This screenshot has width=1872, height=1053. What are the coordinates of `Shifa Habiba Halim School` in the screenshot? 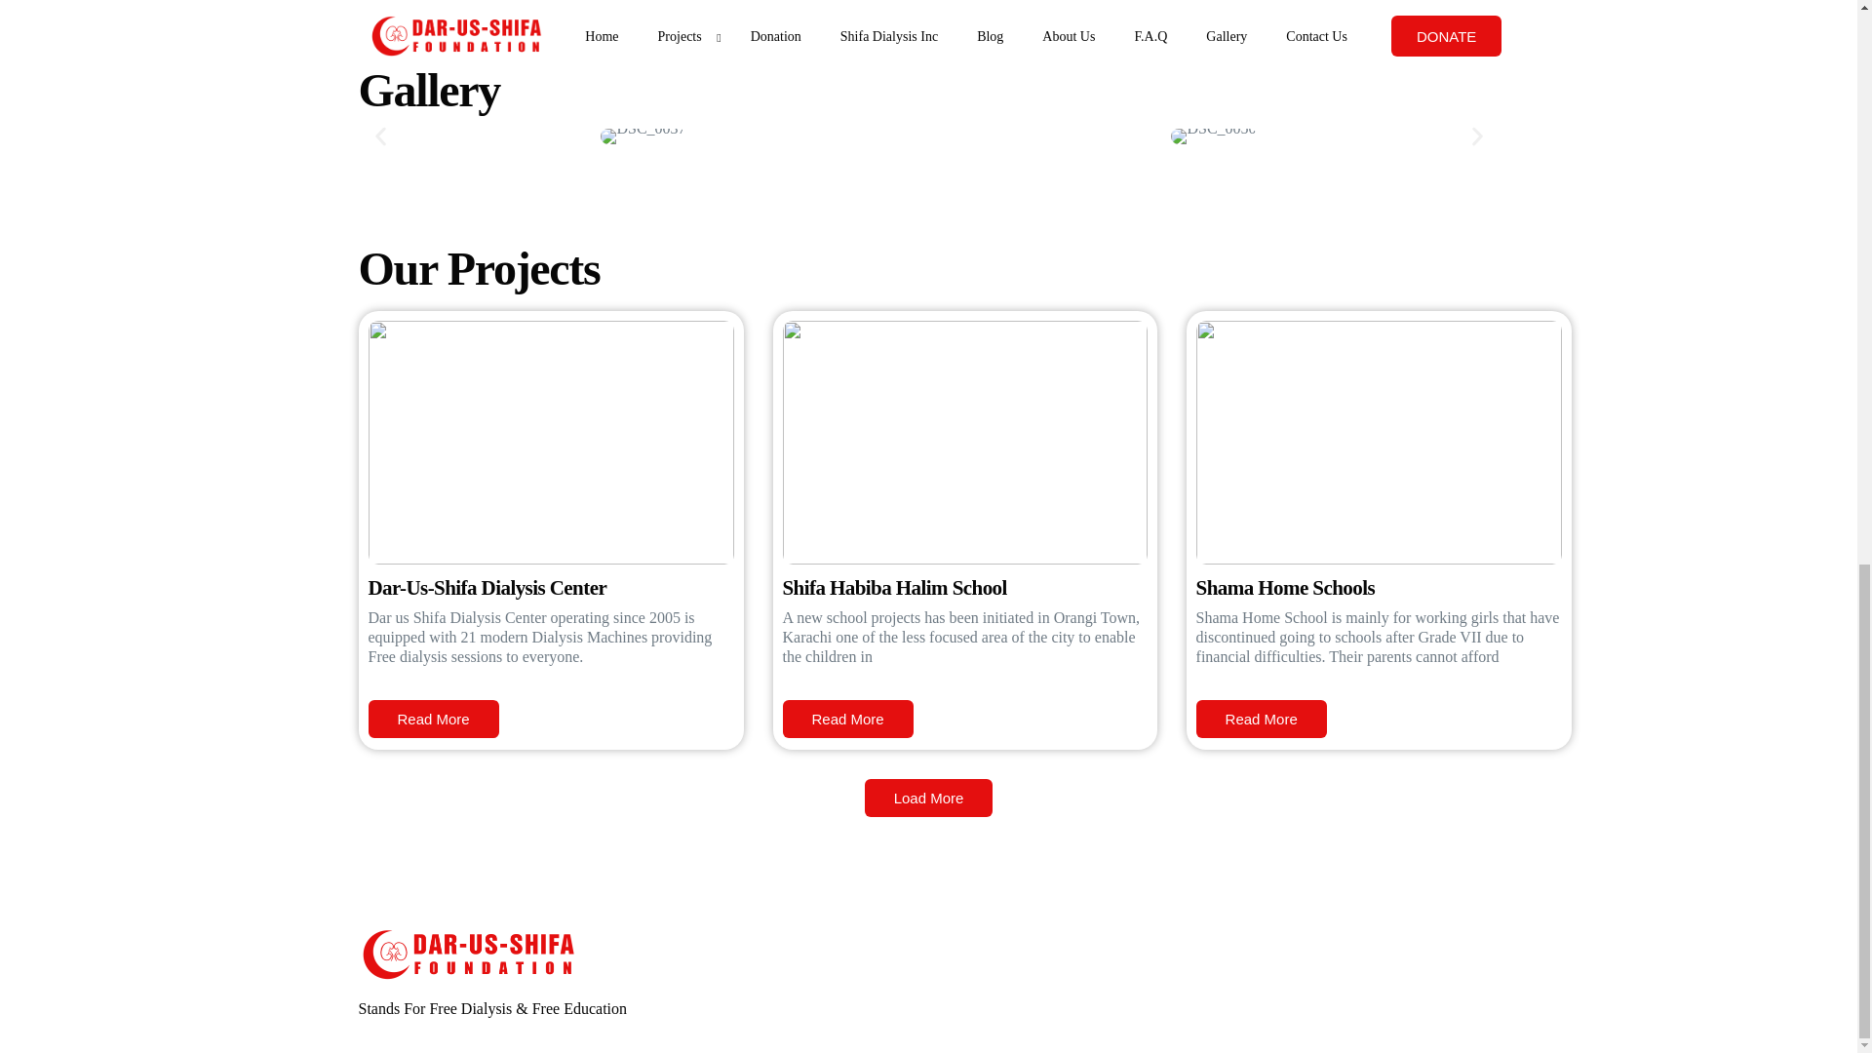 It's located at (894, 587).